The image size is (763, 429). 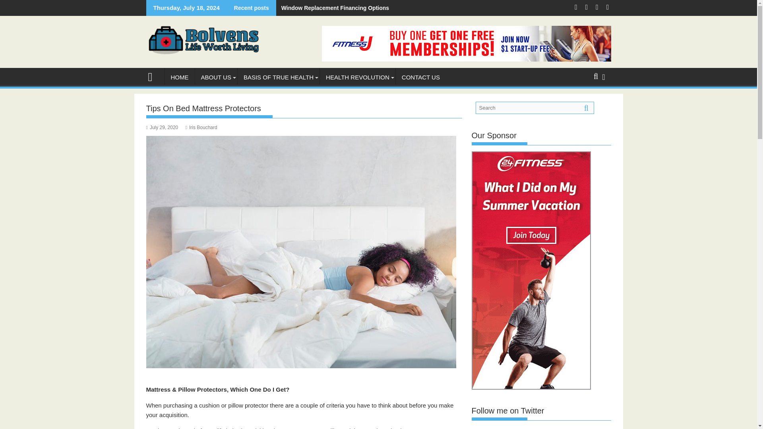 What do you see at coordinates (215, 77) in the screenshot?
I see `ABOUT US` at bounding box center [215, 77].